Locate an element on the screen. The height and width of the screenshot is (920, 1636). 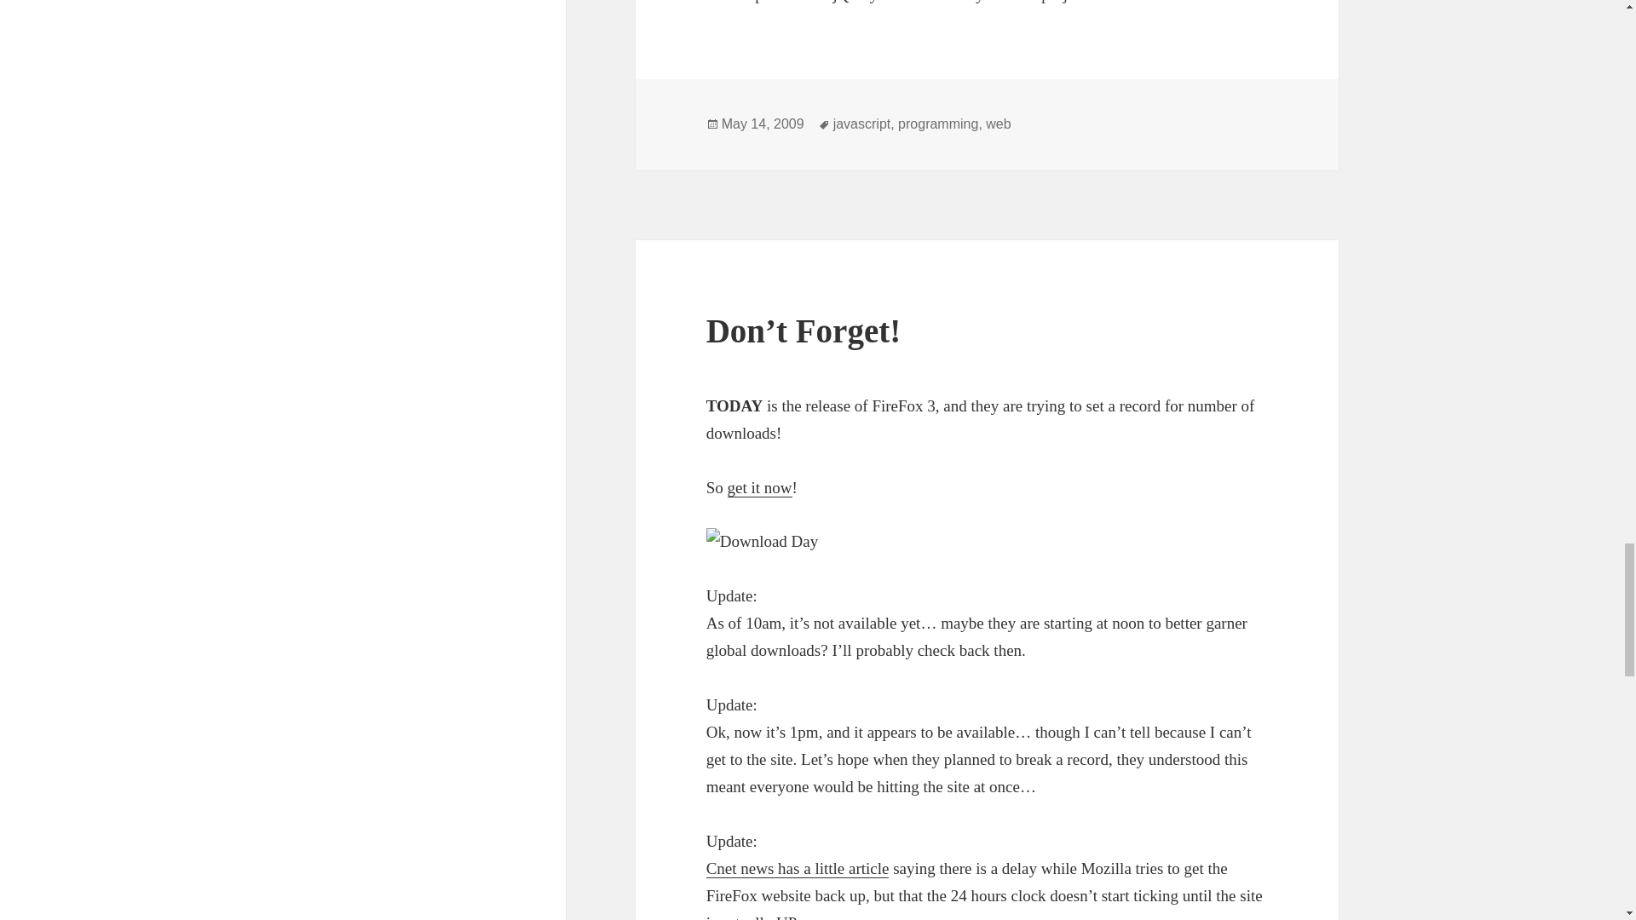
Download Day is located at coordinates (988, 542).